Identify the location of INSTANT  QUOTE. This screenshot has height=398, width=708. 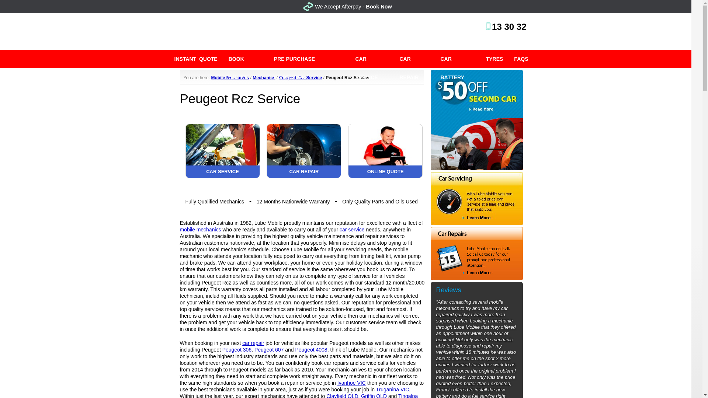
(196, 59).